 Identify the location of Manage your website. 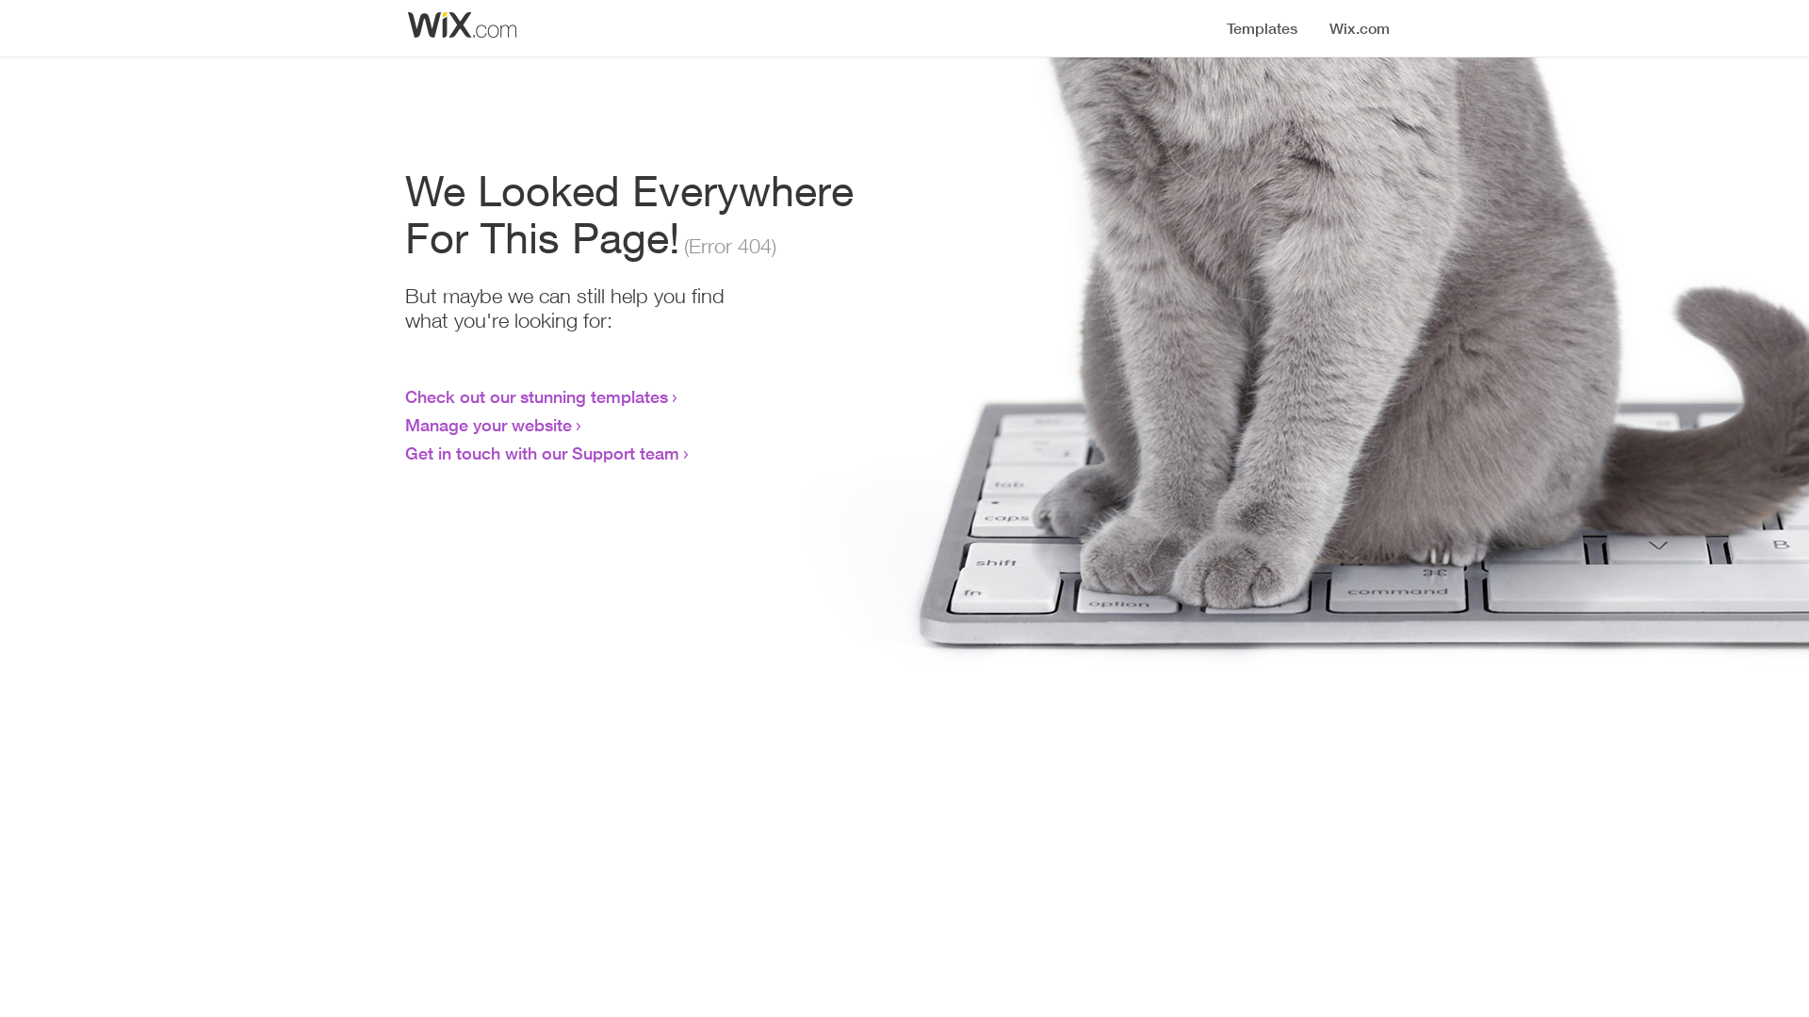
(488, 425).